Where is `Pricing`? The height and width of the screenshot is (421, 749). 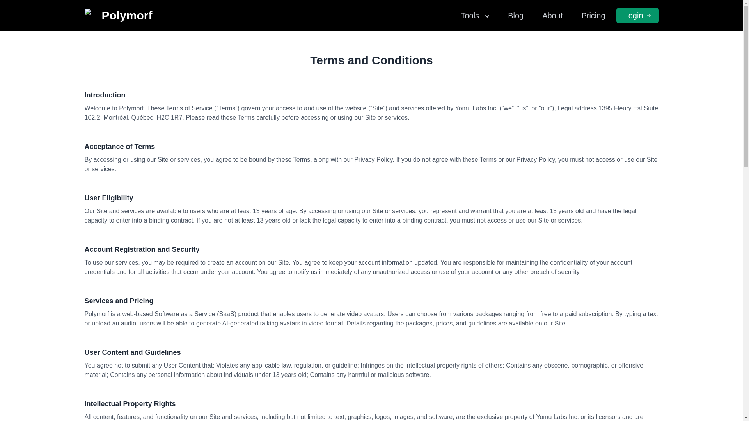 Pricing is located at coordinates (593, 16).